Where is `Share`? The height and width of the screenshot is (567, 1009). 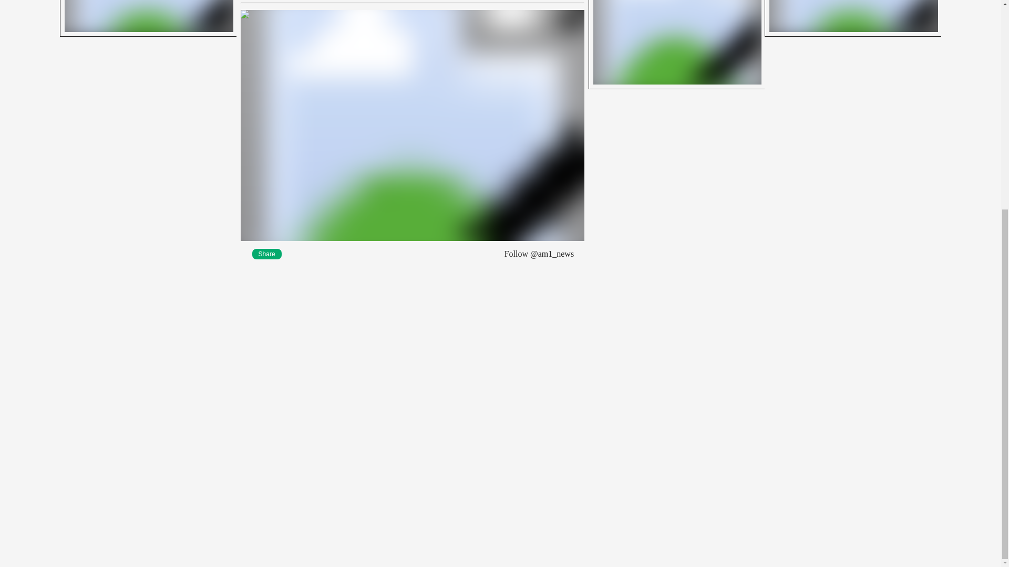 Share is located at coordinates (148, 18).